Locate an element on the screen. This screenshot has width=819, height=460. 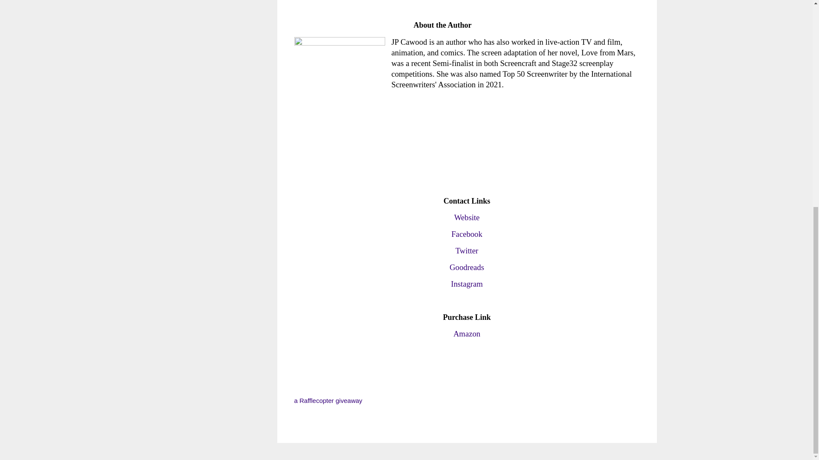
Twitter is located at coordinates (467, 250).